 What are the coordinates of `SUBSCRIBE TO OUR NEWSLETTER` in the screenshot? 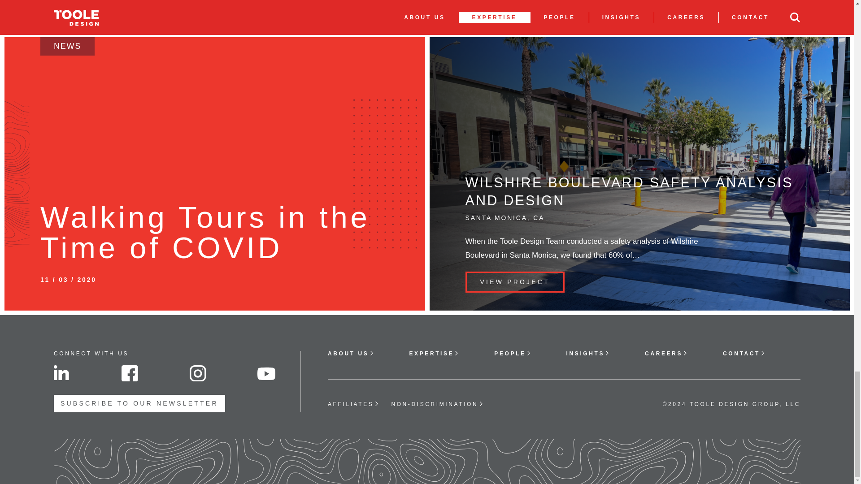 It's located at (139, 403).